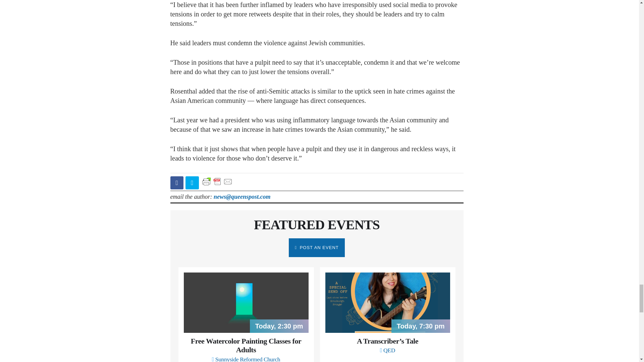 The width and height of the screenshot is (644, 362). What do you see at coordinates (317, 225) in the screenshot?
I see `FEATURED EVENTS` at bounding box center [317, 225].